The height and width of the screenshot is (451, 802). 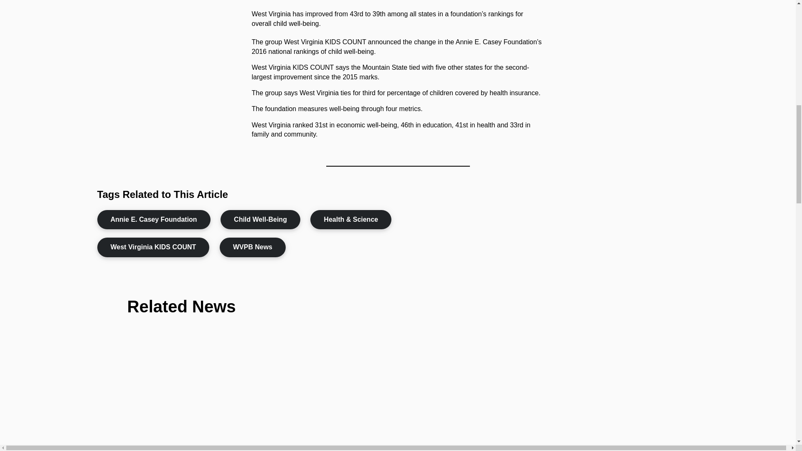 What do you see at coordinates (252, 247) in the screenshot?
I see `WVPB News` at bounding box center [252, 247].